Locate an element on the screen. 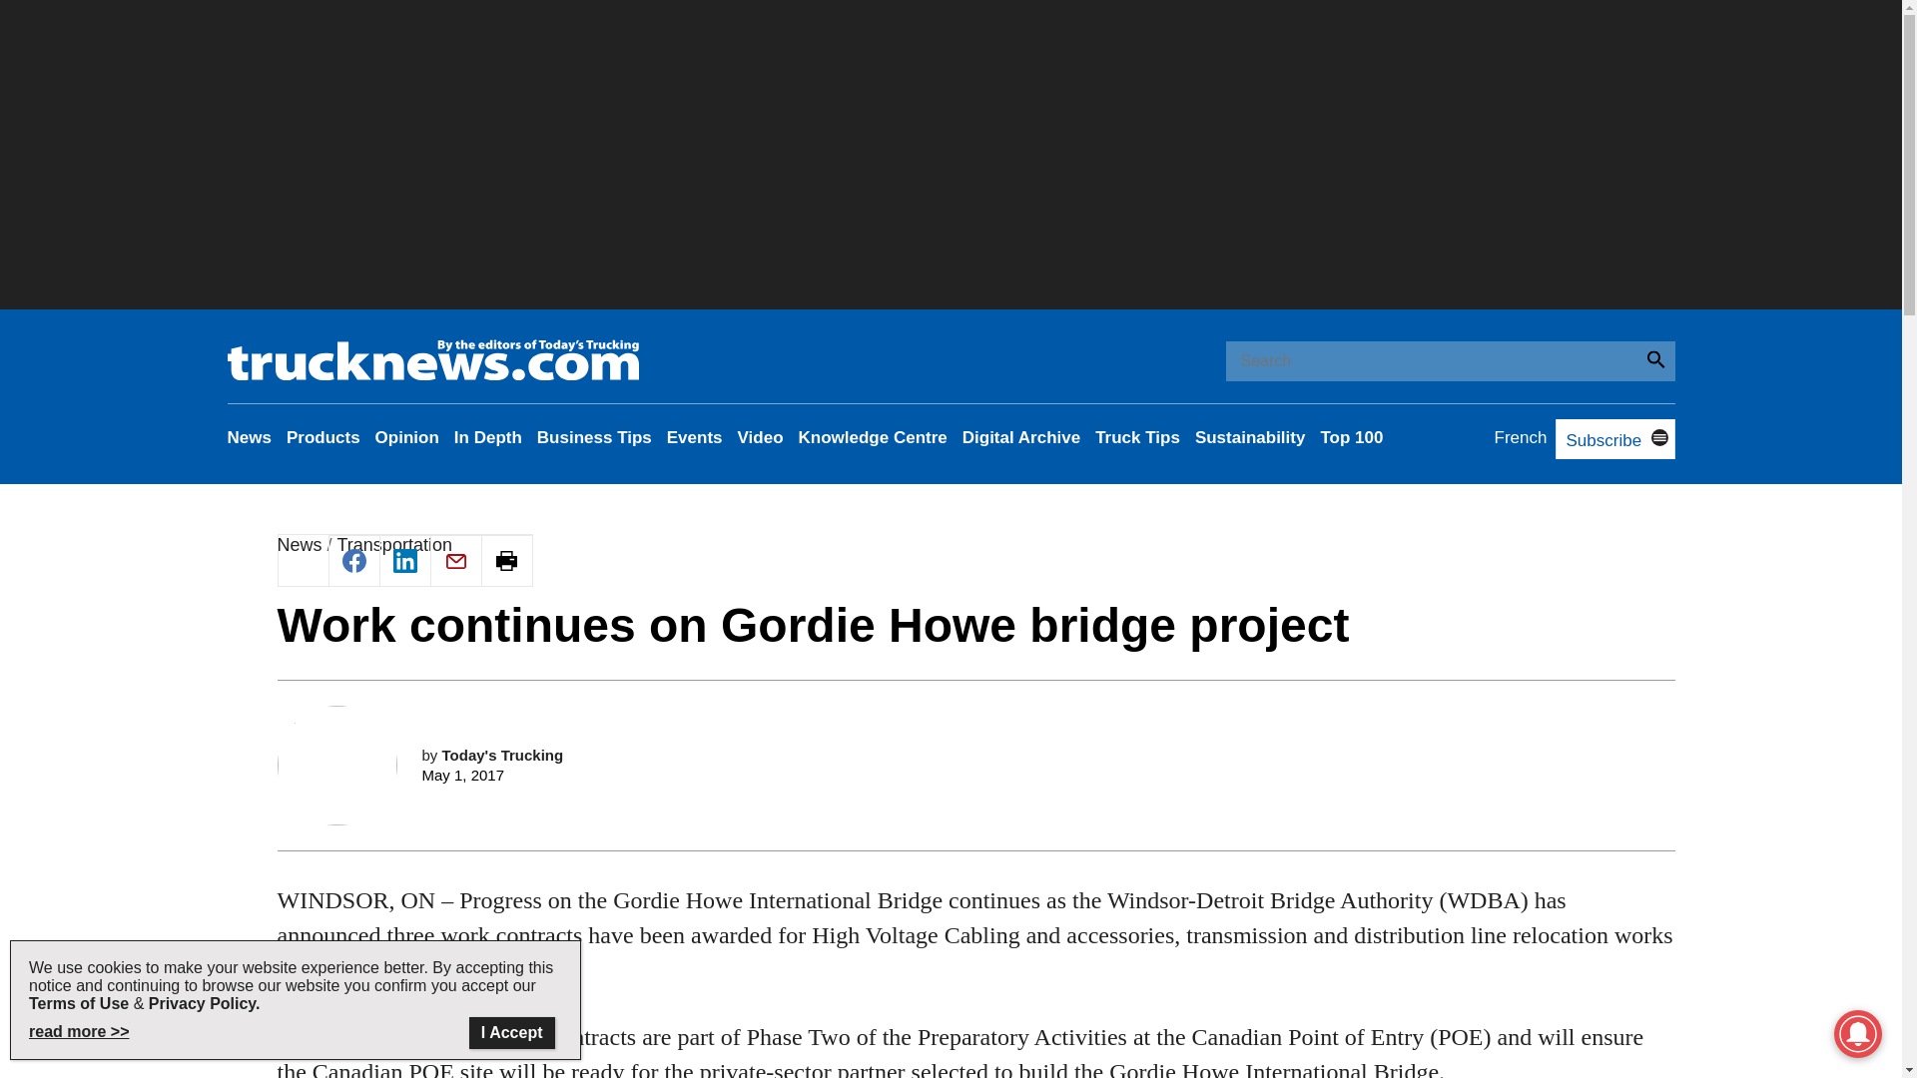  Digital Archive is located at coordinates (1020, 437).